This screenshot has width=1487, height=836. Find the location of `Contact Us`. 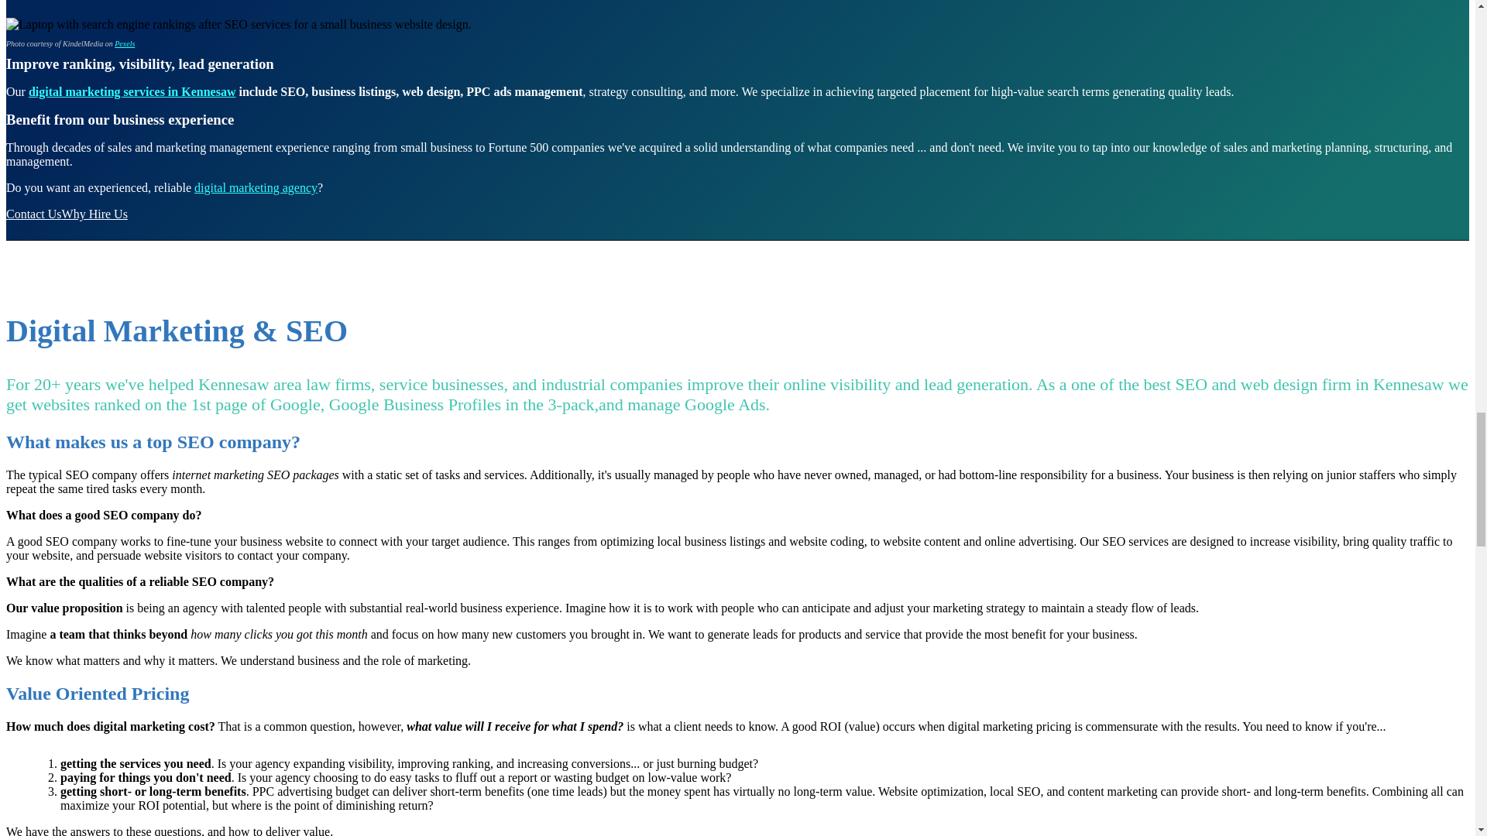

Contact Us is located at coordinates (34, 214).